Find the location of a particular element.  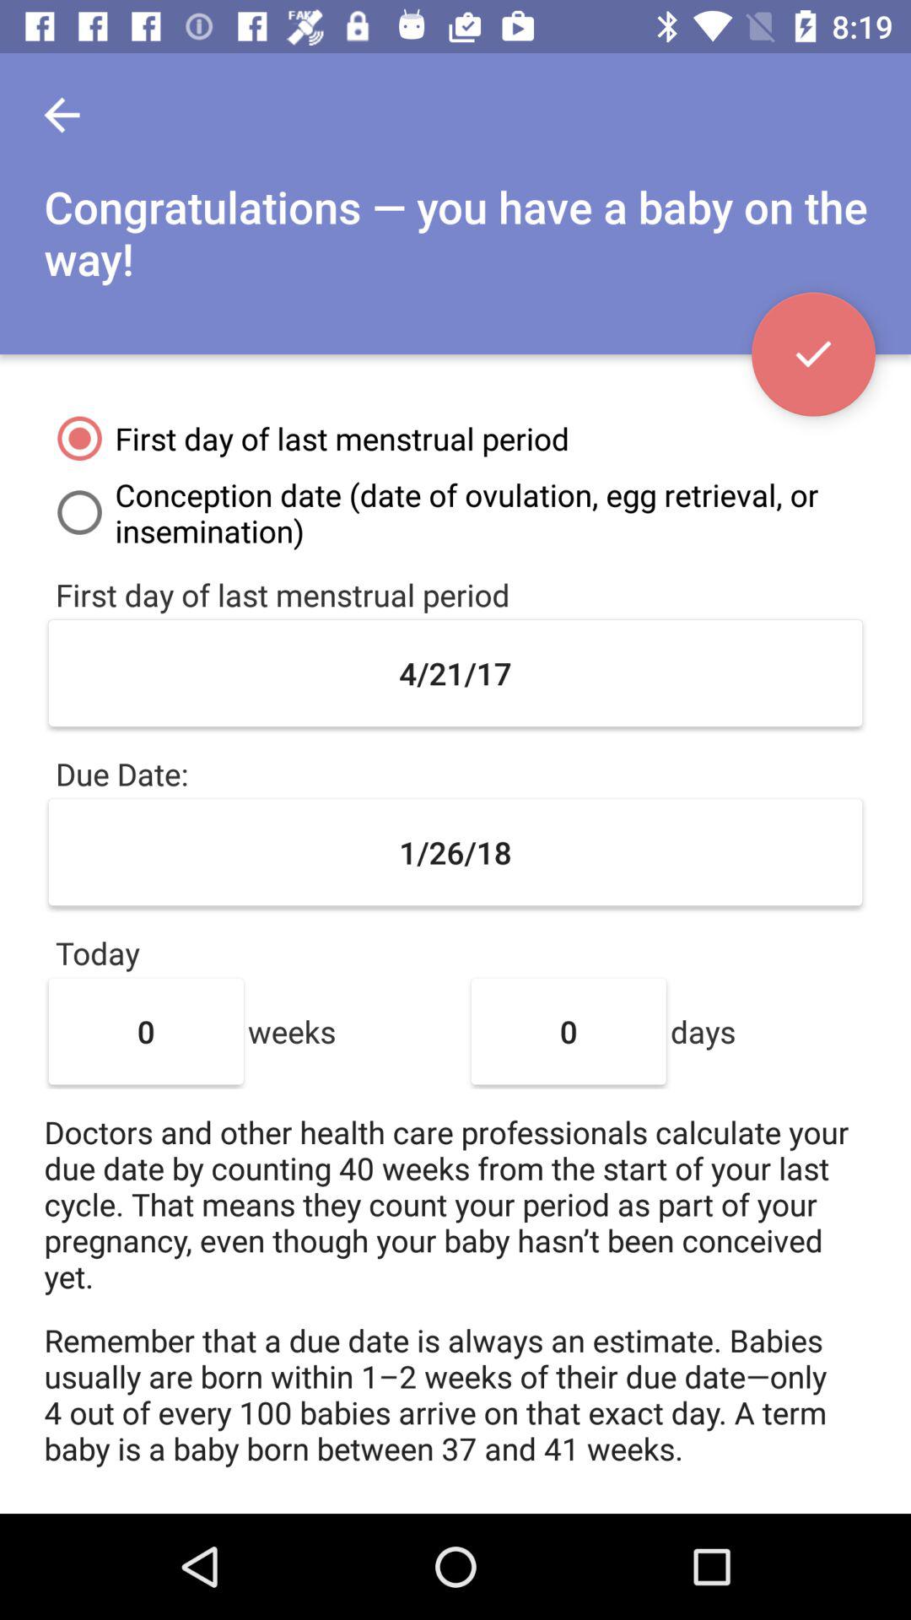

turn on the item above due date: is located at coordinates (455, 673).